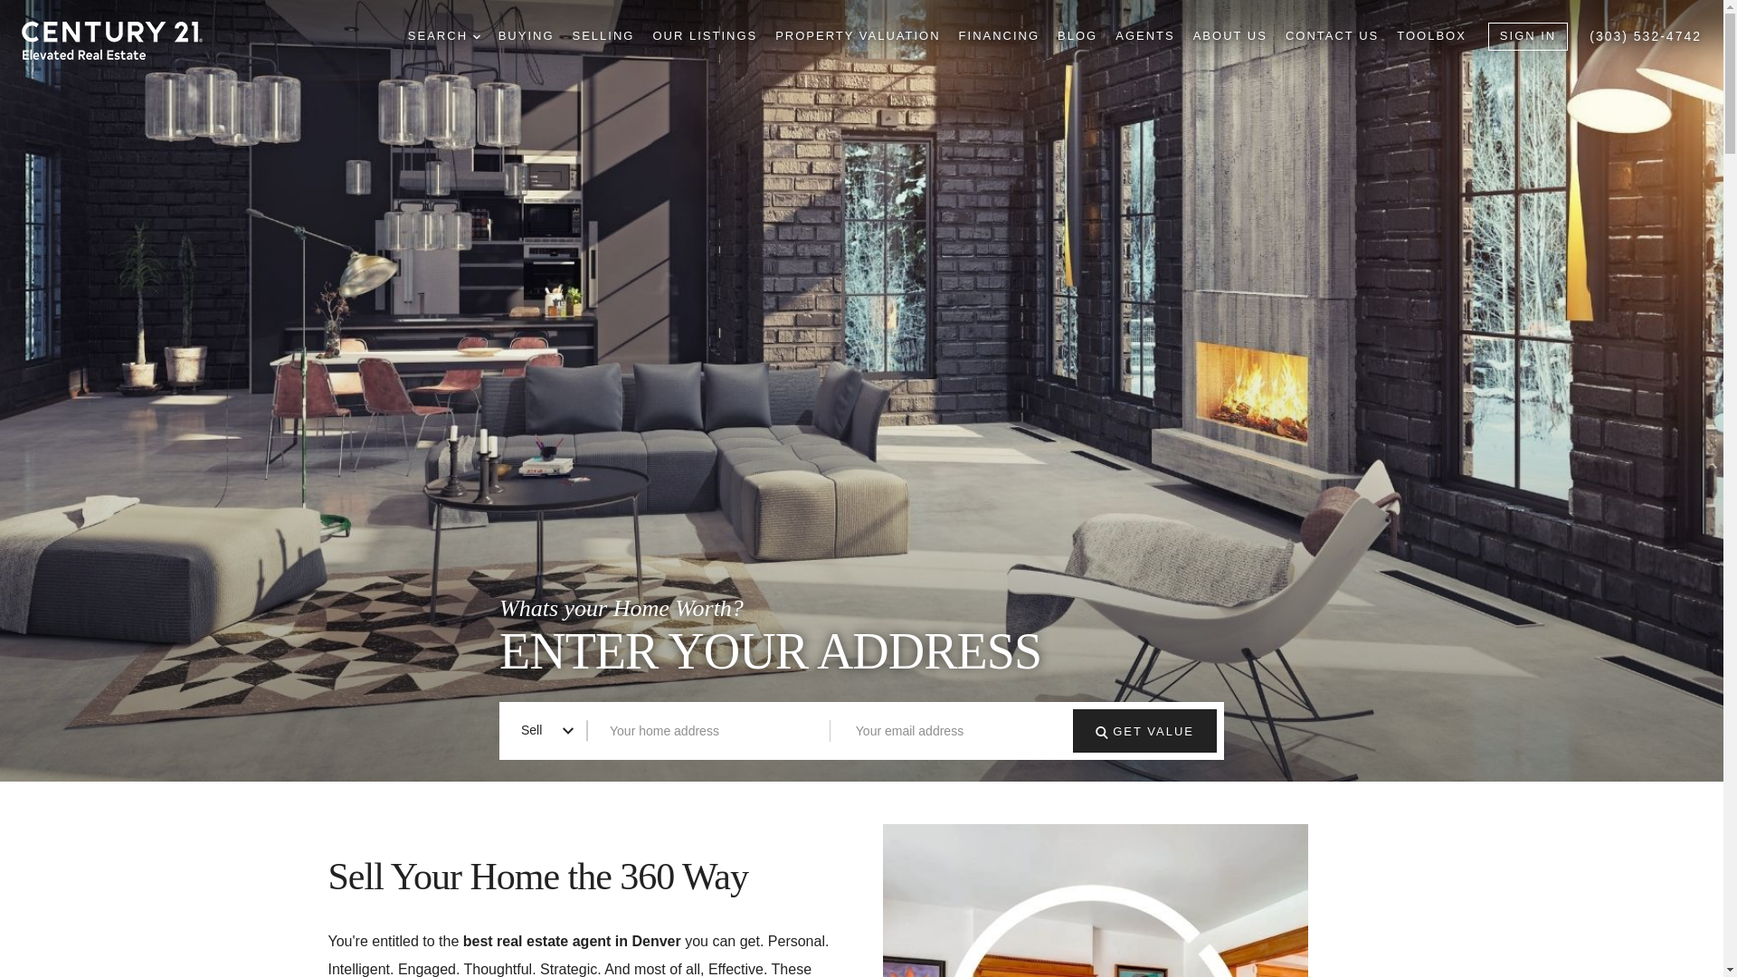 This screenshot has height=977, width=1737. I want to click on PROPERTY VALUATION, so click(857, 36).